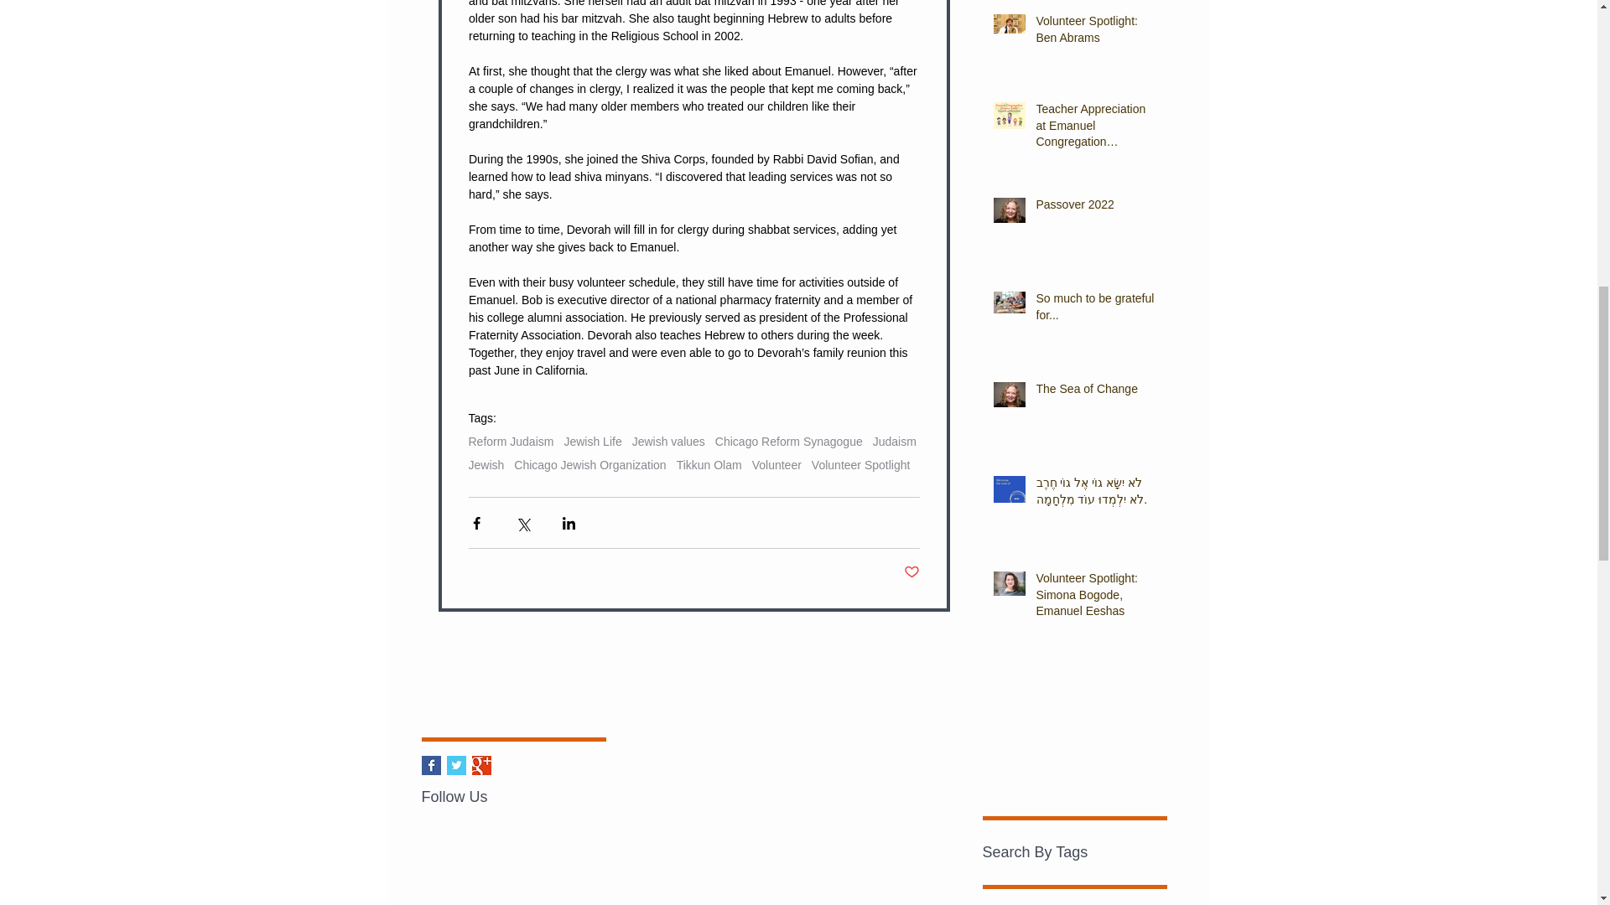  What do you see at coordinates (592, 441) in the screenshot?
I see `Jewish Life` at bounding box center [592, 441].